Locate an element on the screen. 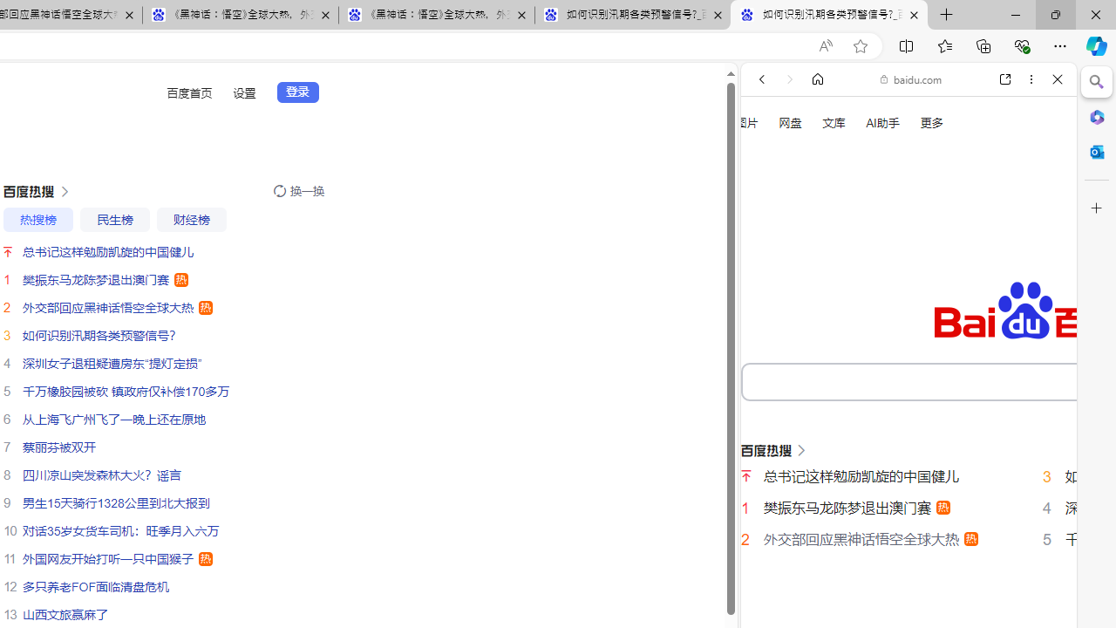 Image resolution: width=1116 pixels, height=628 pixels. To get missing image descriptions, open the context menu. is located at coordinates (769, 199).